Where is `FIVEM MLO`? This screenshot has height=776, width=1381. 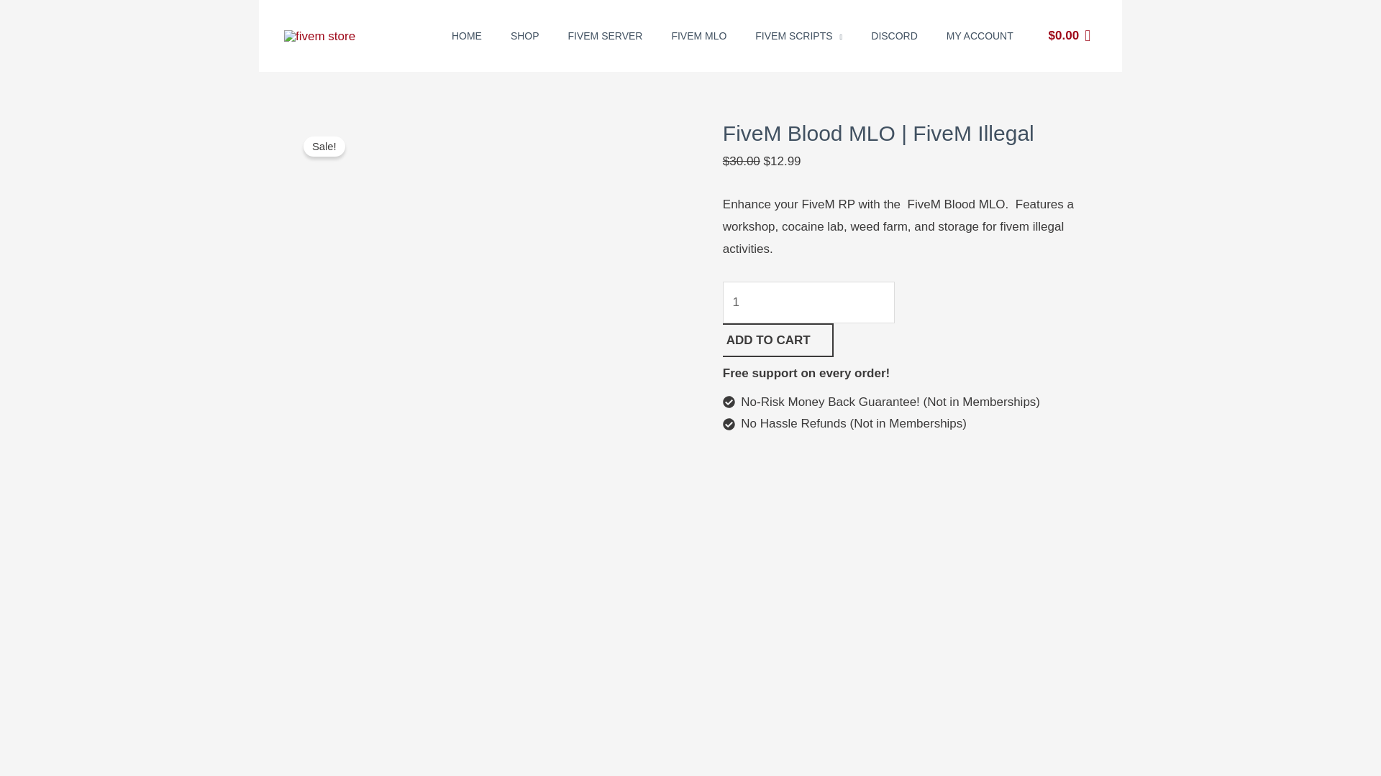
FIVEM MLO is located at coordinates (698, 36).